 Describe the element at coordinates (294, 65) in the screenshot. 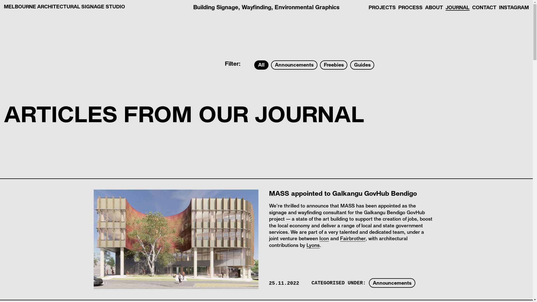

I see `Announcements` at that location.